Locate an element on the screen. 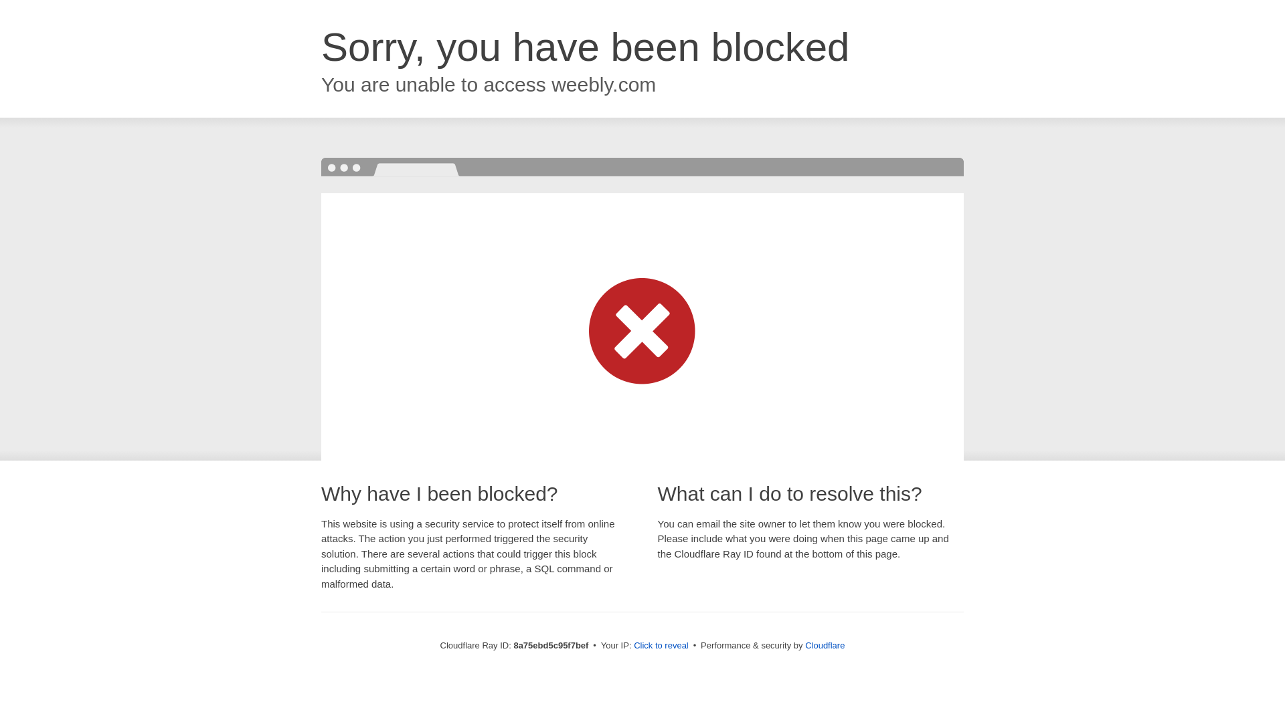  Cloudflare is located at coordinates (825, 645).